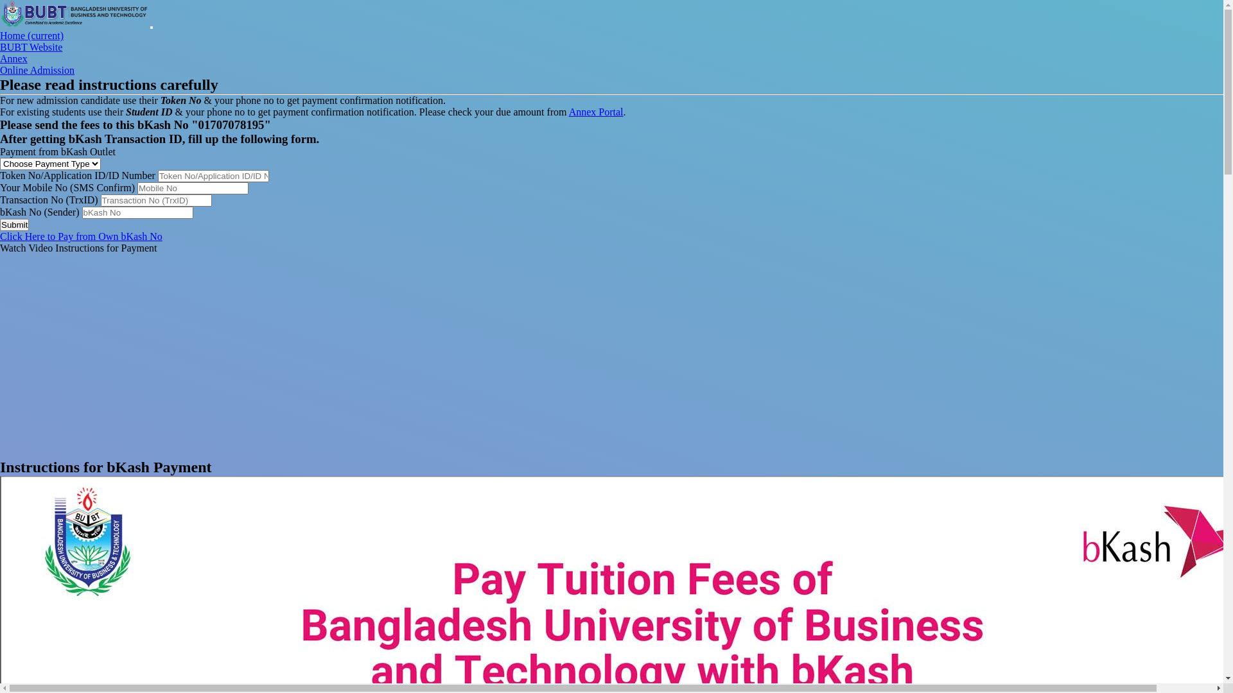  I want to click on Annex, so click(14, 59).